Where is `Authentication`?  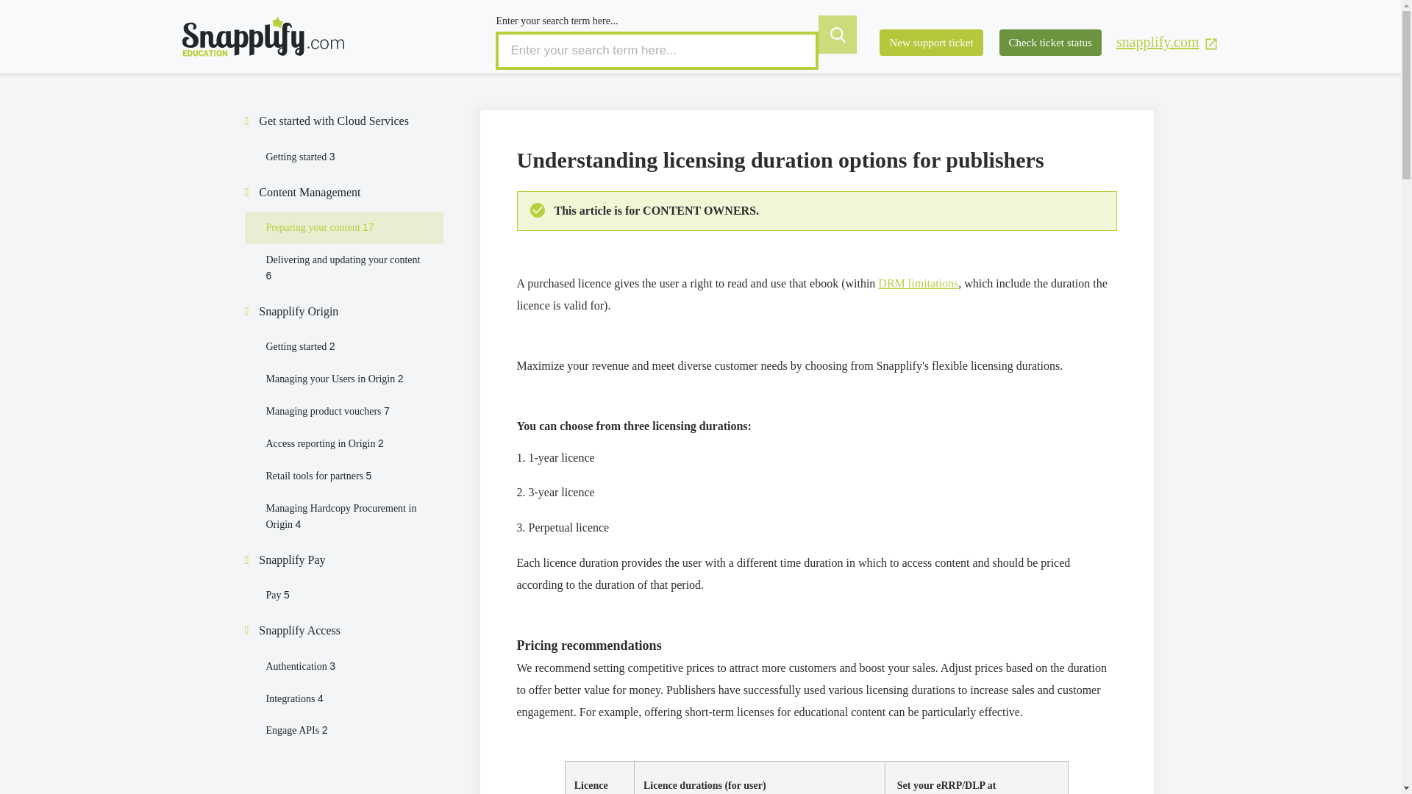 Authentication is located at coordinates (301, 666).